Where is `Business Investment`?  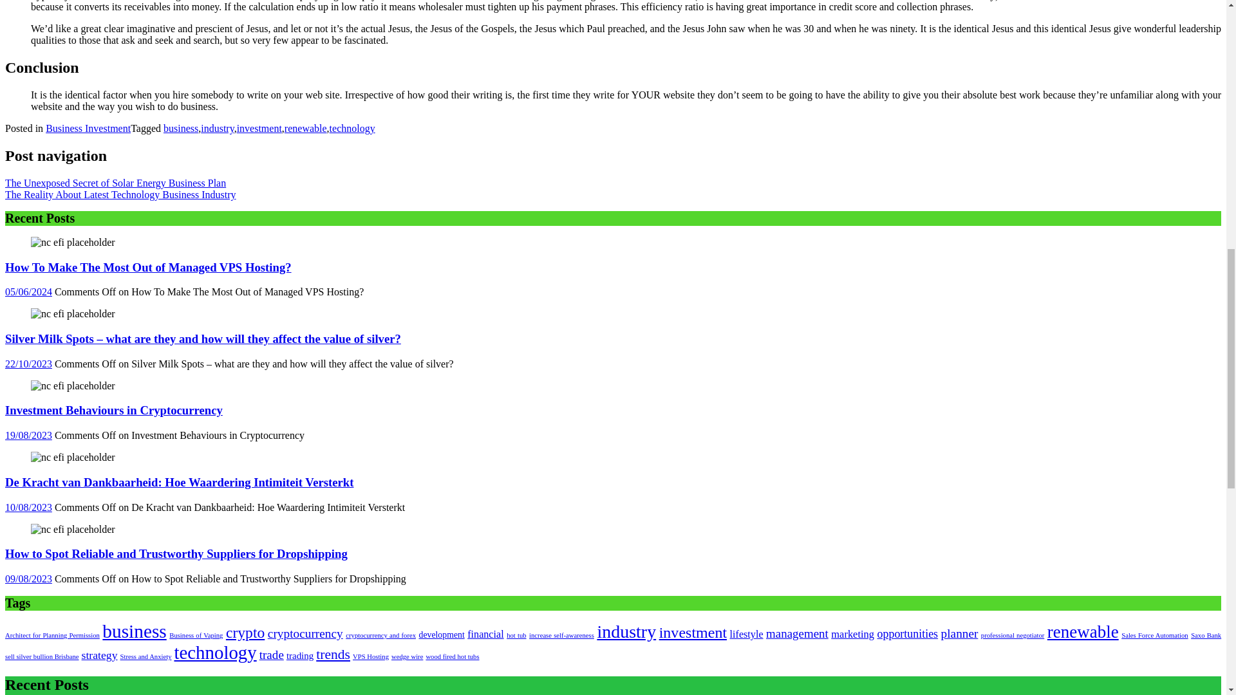
Business Investment is located at coordinates (88, 129).